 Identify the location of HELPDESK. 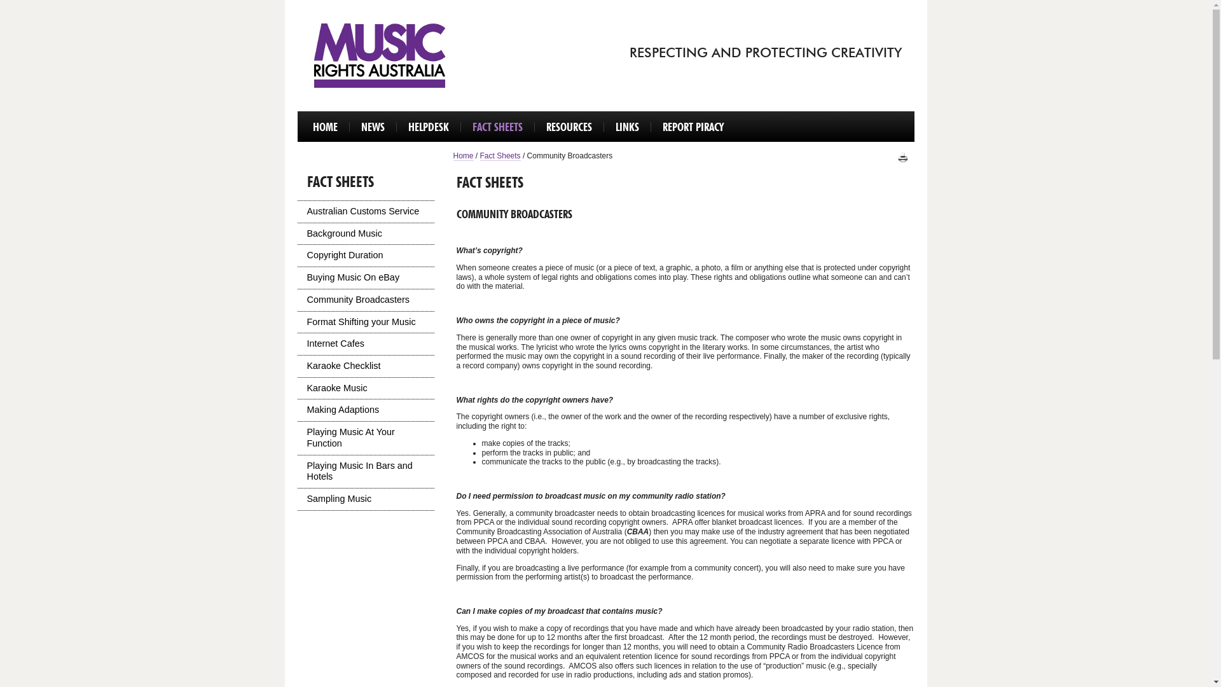
(429, 127).